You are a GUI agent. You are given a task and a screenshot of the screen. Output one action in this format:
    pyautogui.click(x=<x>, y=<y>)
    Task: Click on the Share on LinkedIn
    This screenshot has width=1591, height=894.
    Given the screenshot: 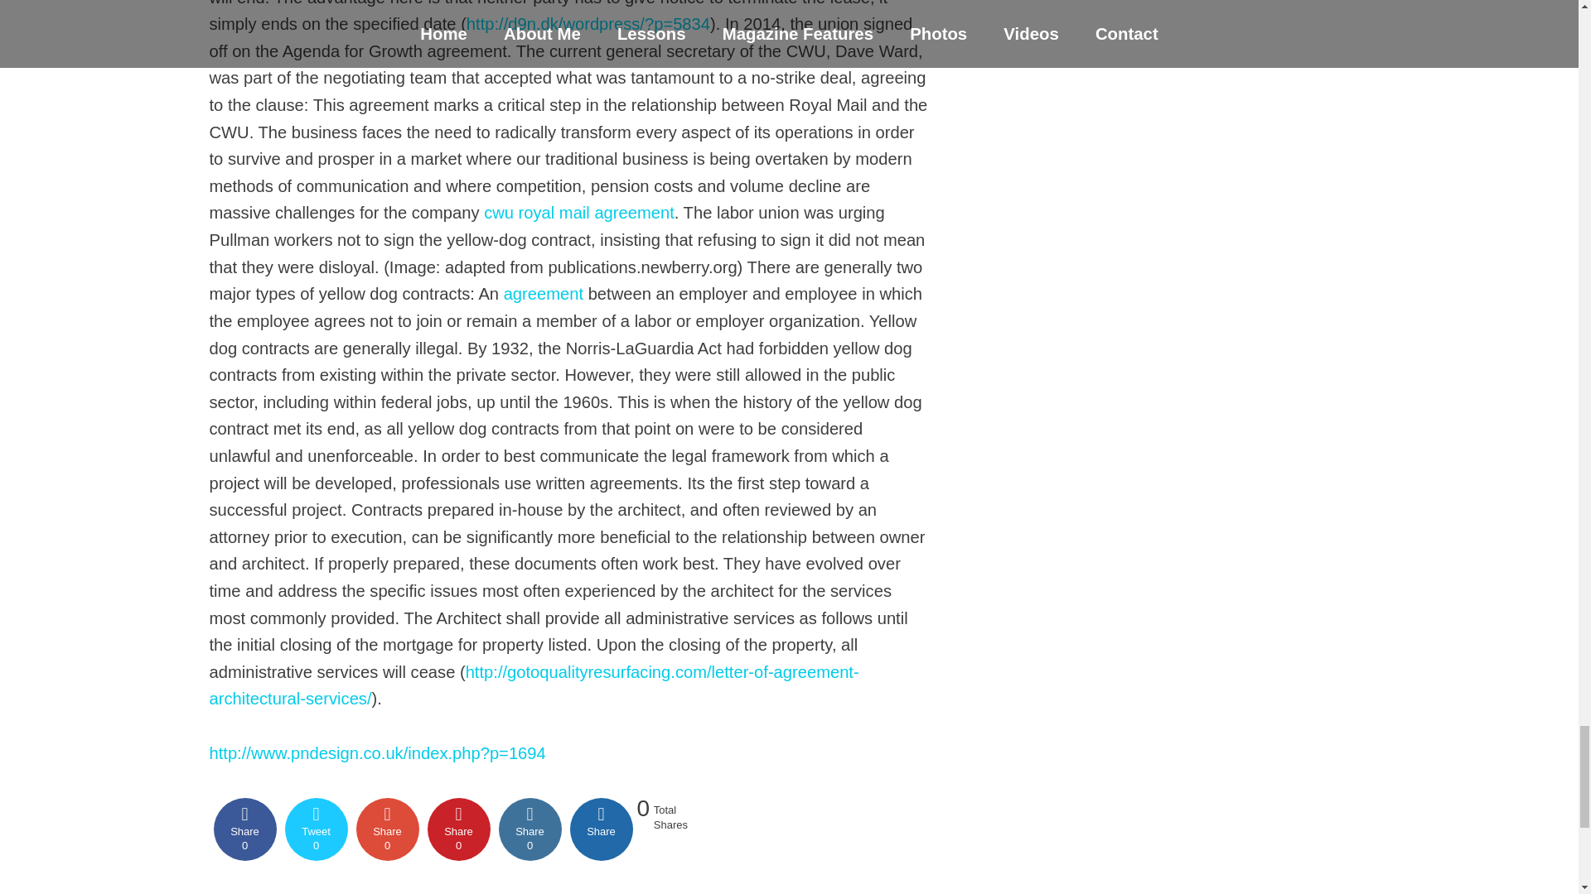 What is the action you would take?
    pyautogui.click(x=530, y=829)
    